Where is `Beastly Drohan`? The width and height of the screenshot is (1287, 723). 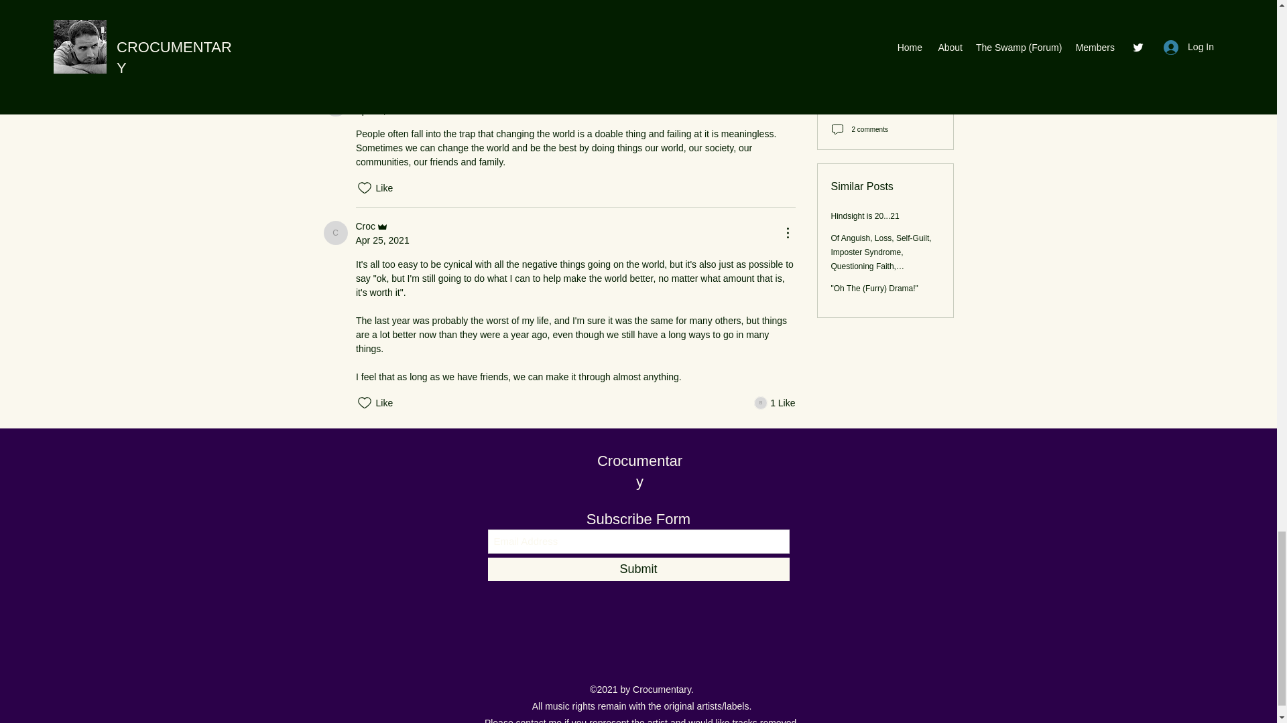 Beastly Drohan is located at coordinates (775, 403).